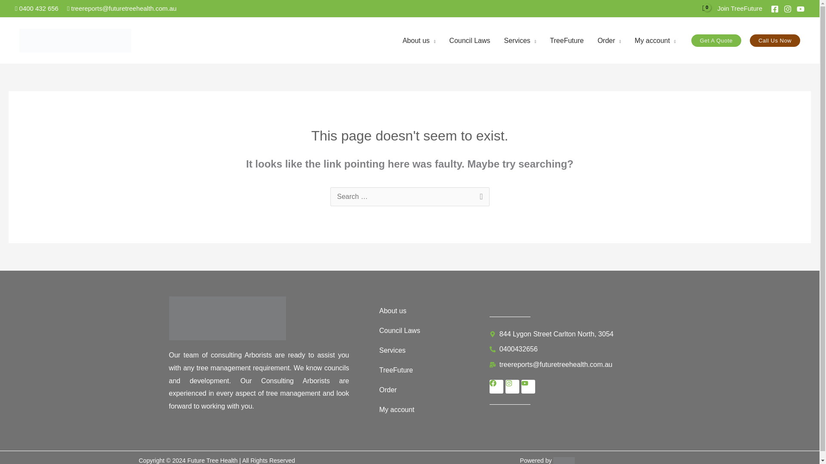  I want to click on Order, so click(609, 40).